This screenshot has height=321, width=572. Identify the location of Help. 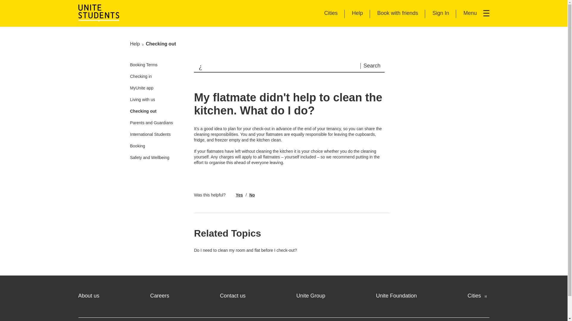
(354, 16).